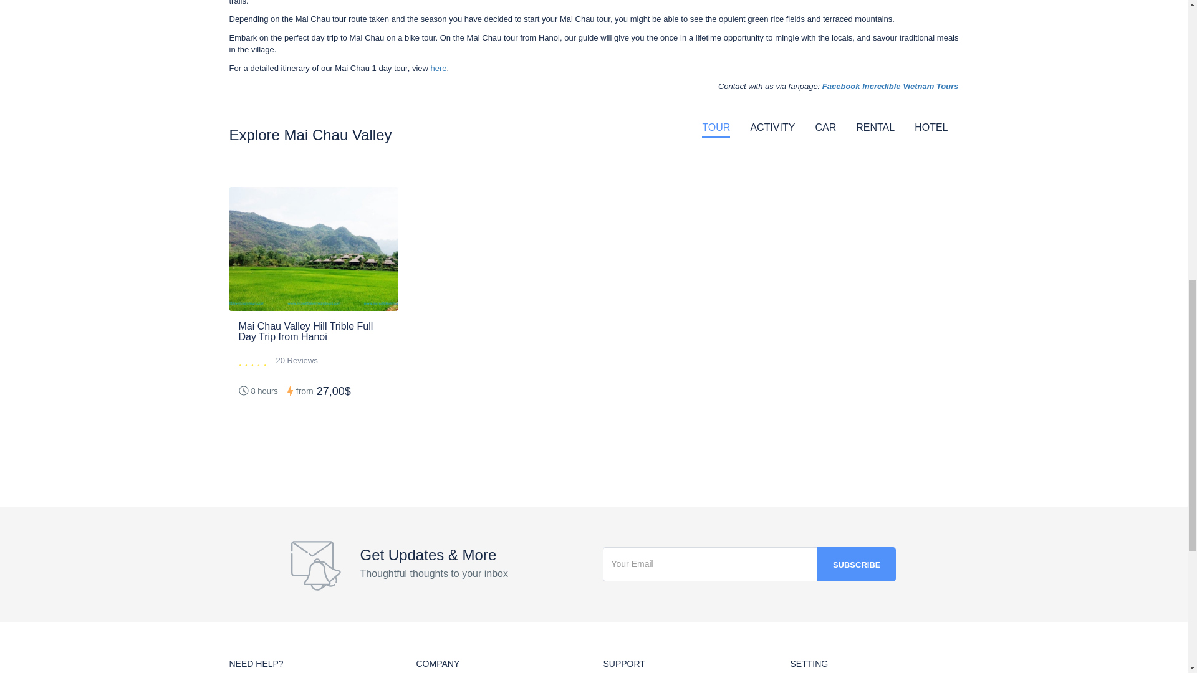  I want to click on Subscribe, so click(857, 565).